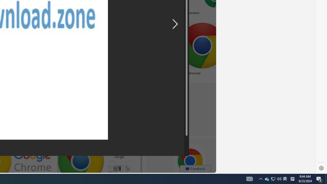 Image resolution: width=327 pixels, height=184 pixels. I want to click on Image result for Google Chrome Internet Browser Download, so click(138, 46).